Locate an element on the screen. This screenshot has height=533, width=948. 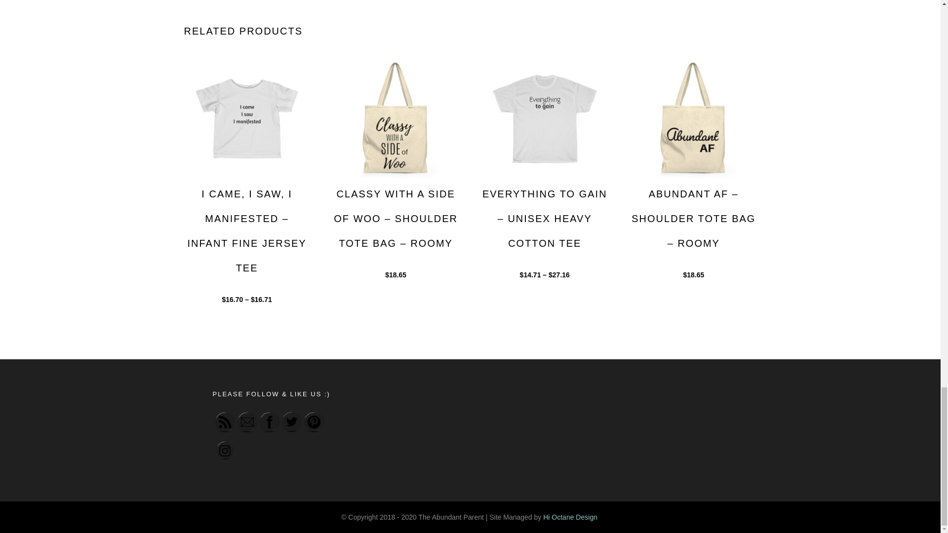
RSS is located at coordinates (225, 421).